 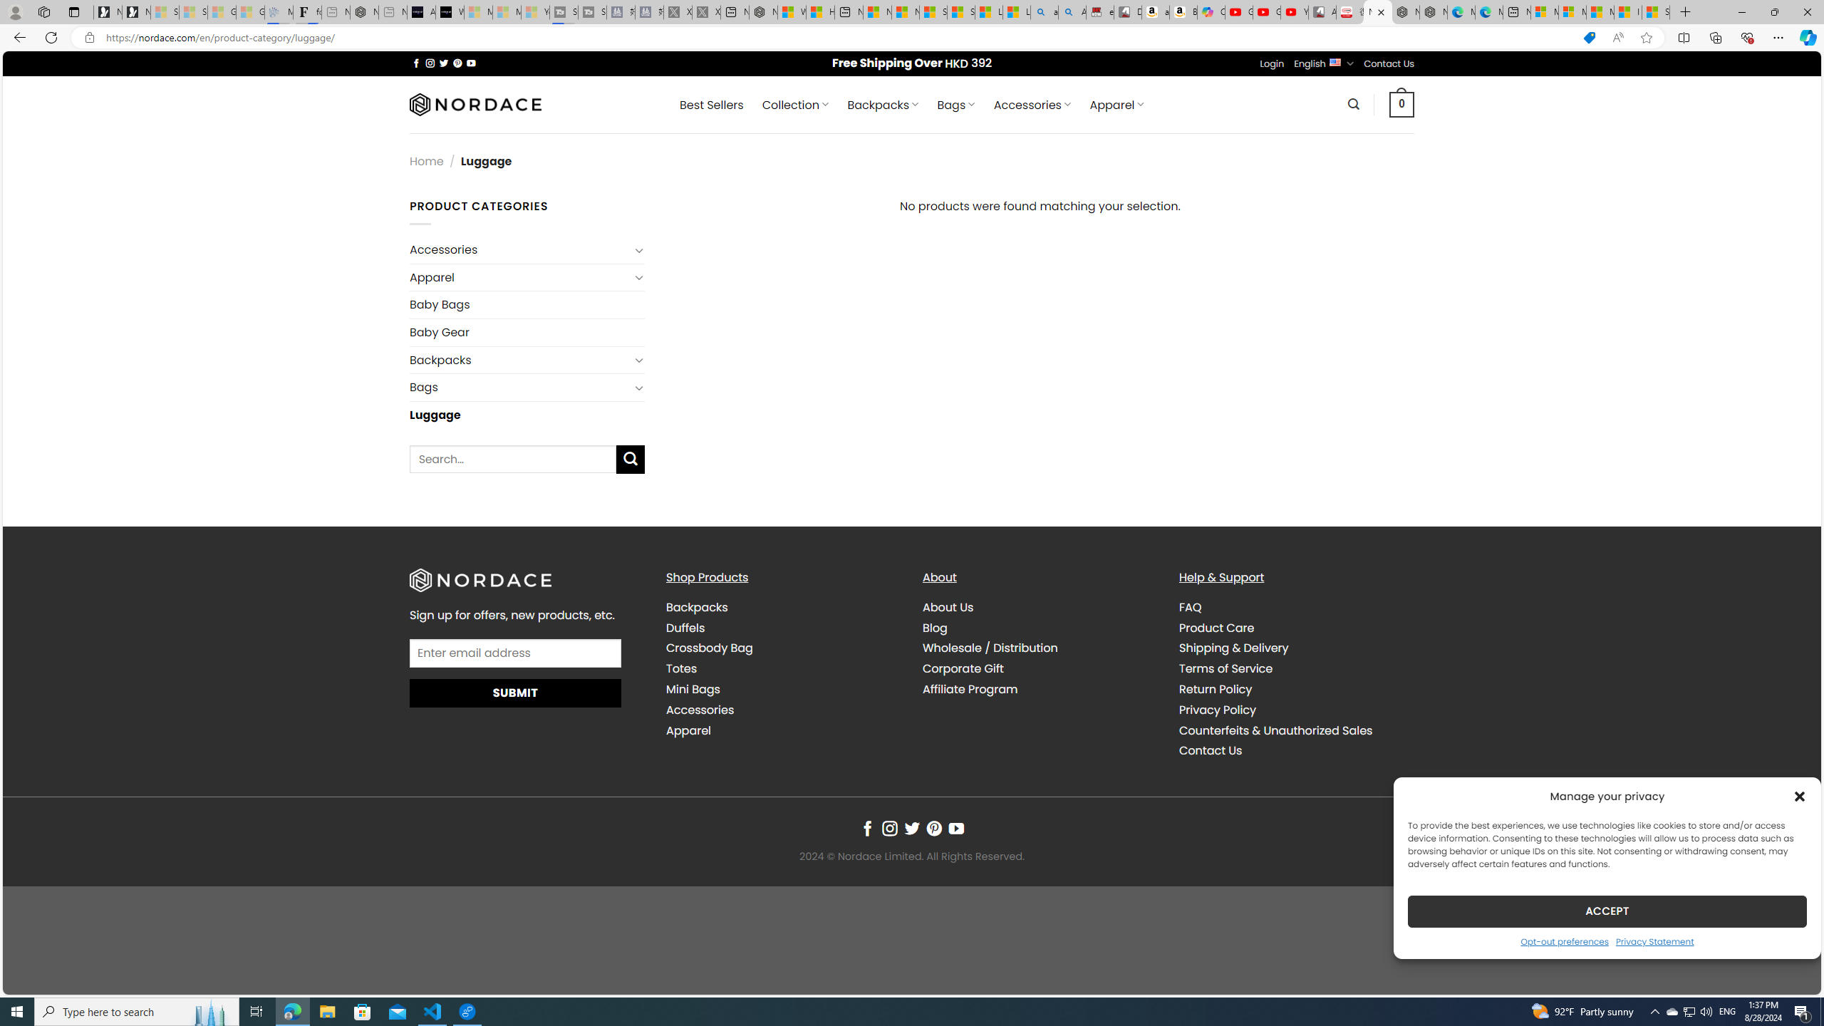 What do you see at coordinates (421, 12) in the screenshot?
I see `AI Voice Changer for PC and Mac - Voice.ai` at bounding box center [421, 12].